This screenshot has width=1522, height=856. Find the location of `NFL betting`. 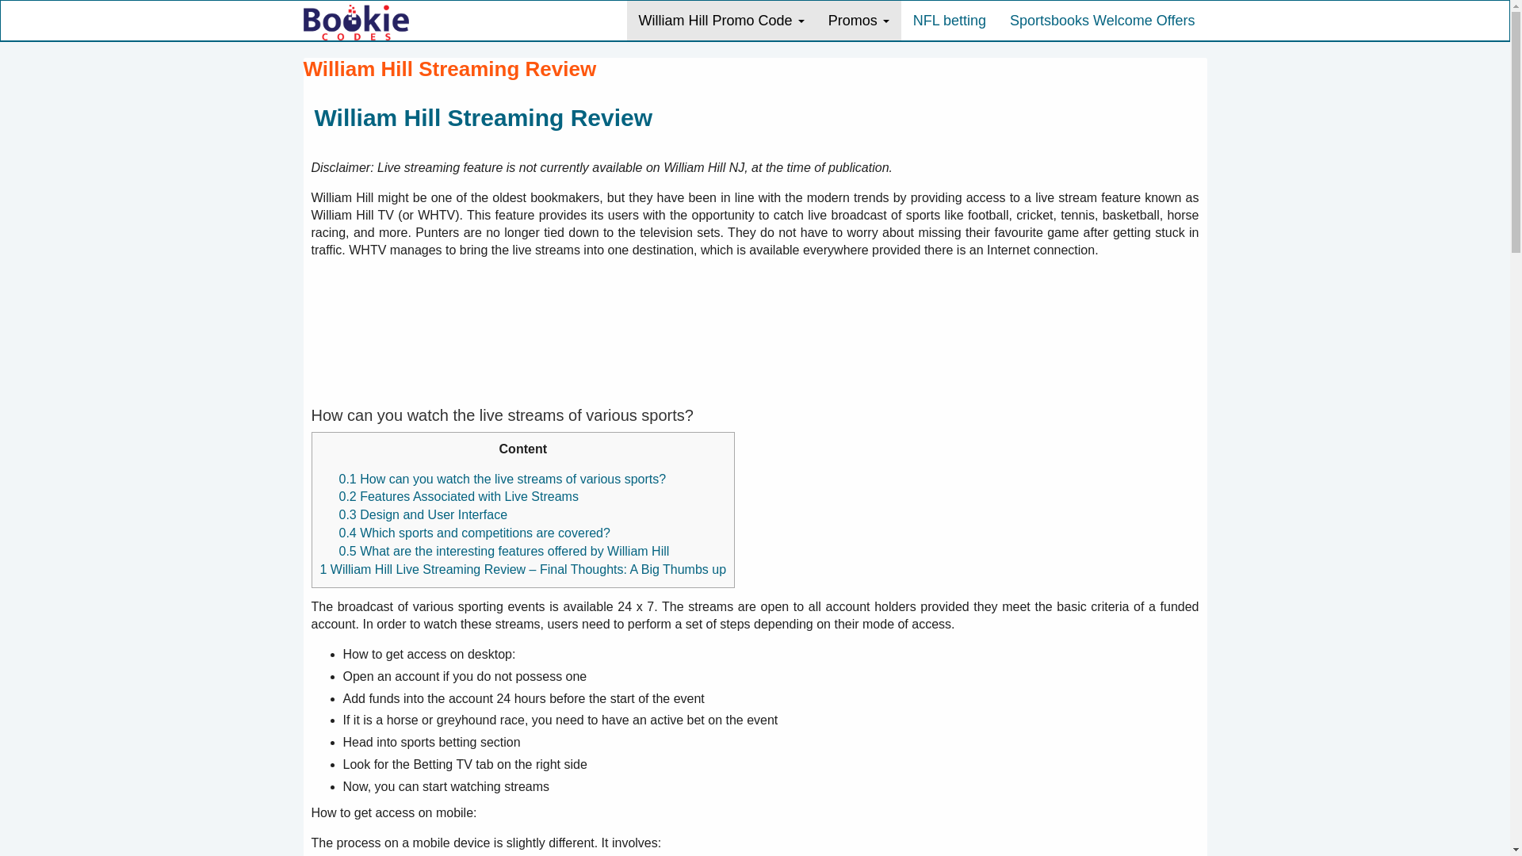

NFL betting is located at coordinates (950, 21).